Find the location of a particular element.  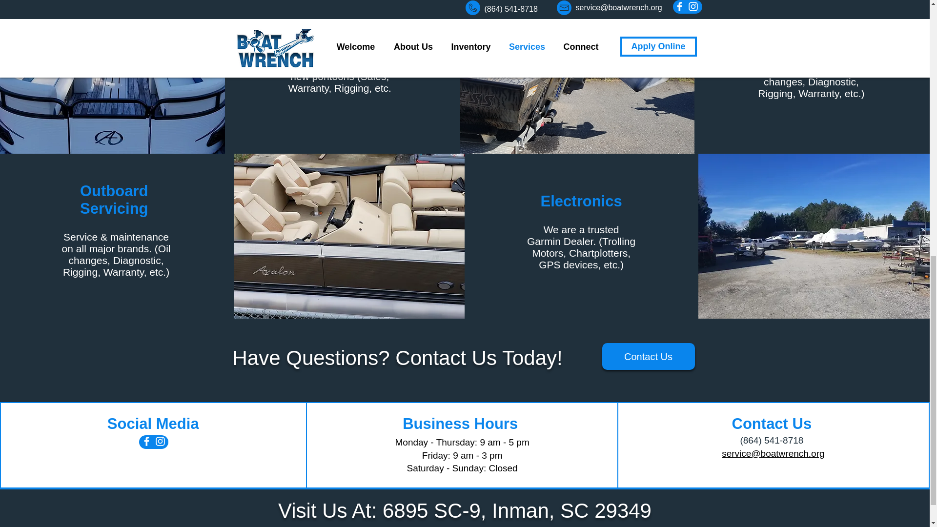

Have Questions? Contact Us Today! is located at coordinates (397, 358).